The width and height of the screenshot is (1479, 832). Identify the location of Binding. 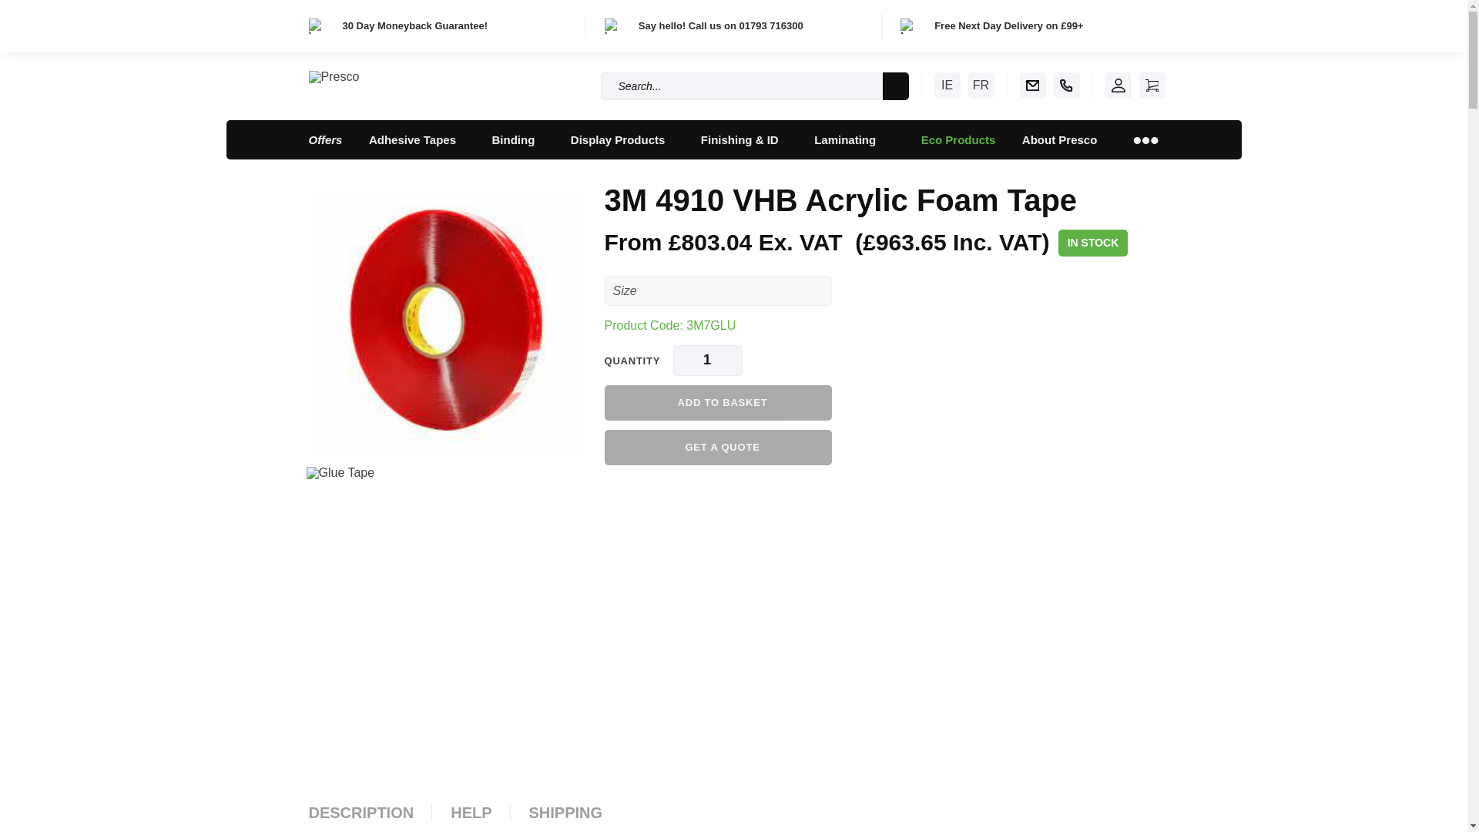
(518, 139).